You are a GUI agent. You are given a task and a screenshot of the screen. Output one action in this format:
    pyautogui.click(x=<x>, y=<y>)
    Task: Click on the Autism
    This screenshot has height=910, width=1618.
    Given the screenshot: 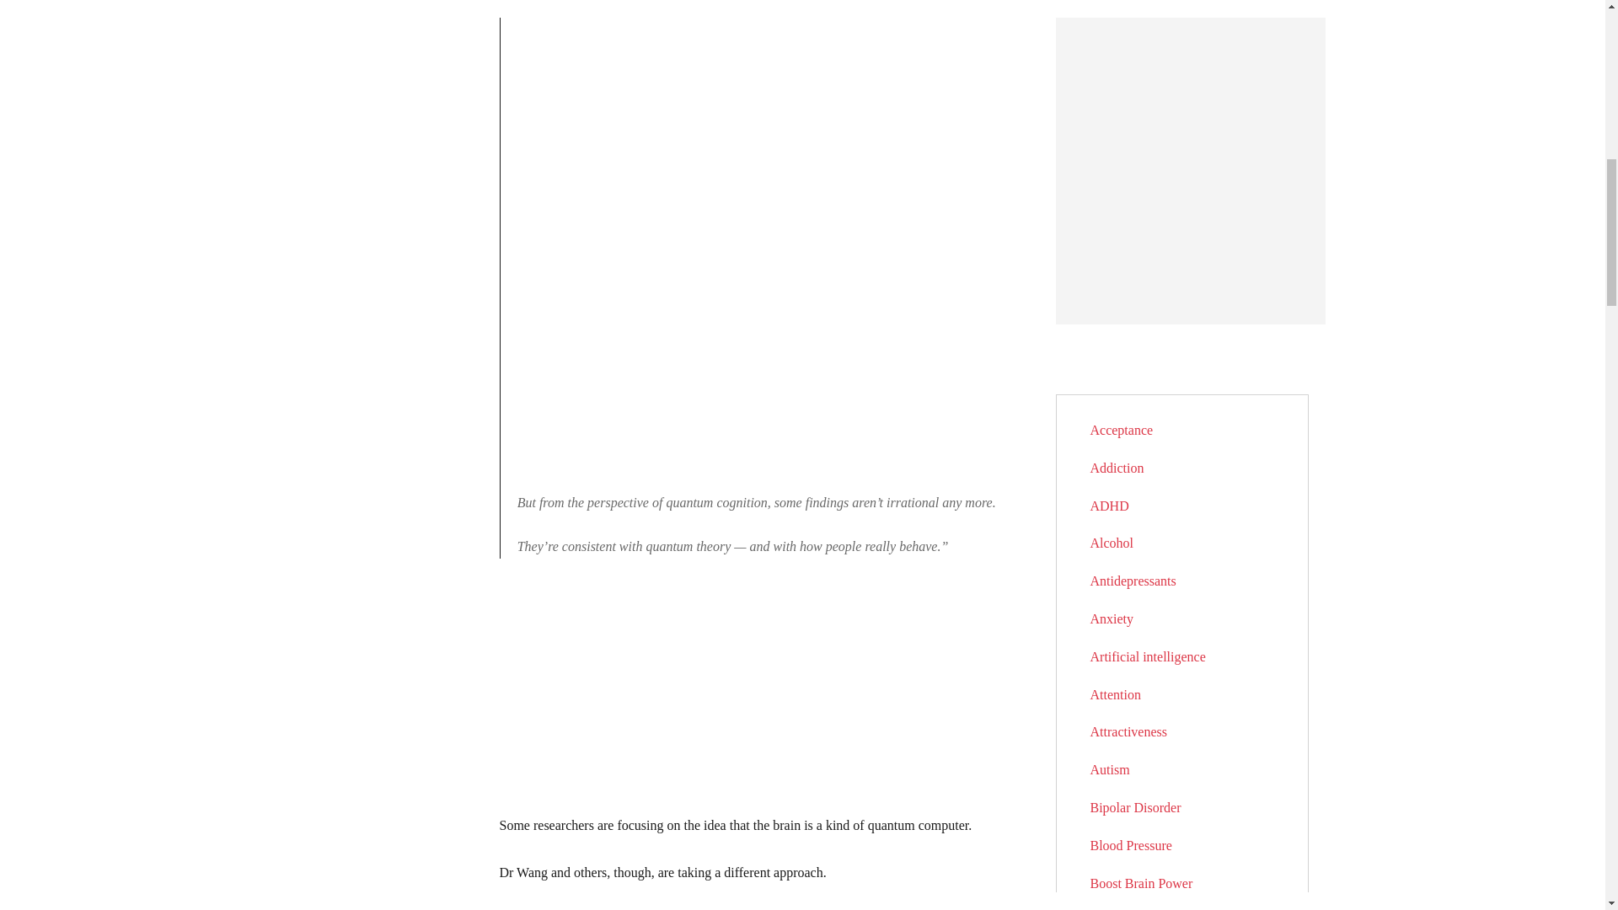 What is the action you would take?
    pyautogui.click(x=1110, y=770)
    